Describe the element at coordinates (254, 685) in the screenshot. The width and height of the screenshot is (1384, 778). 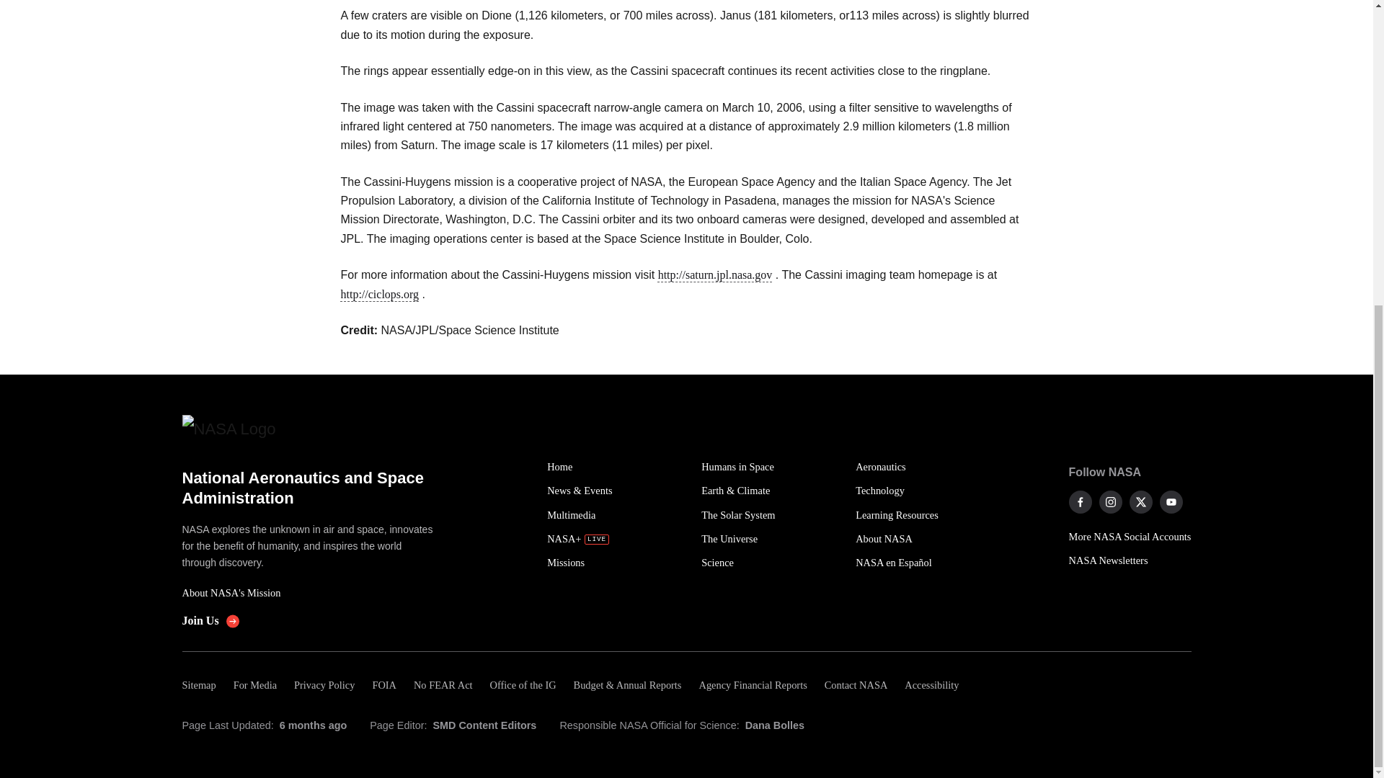
I see `For Media` at that location.